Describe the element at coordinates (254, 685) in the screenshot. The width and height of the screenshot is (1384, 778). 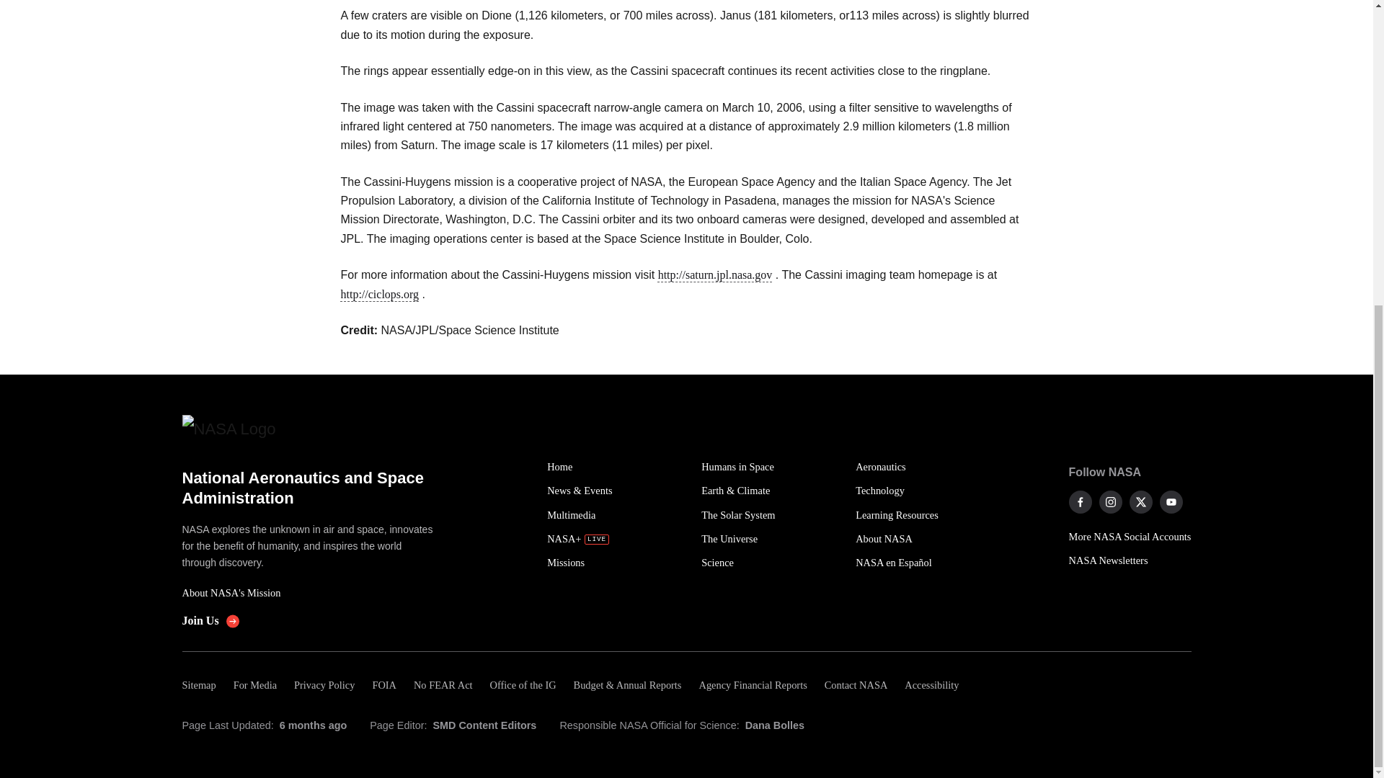
I see `For Media` at that location.